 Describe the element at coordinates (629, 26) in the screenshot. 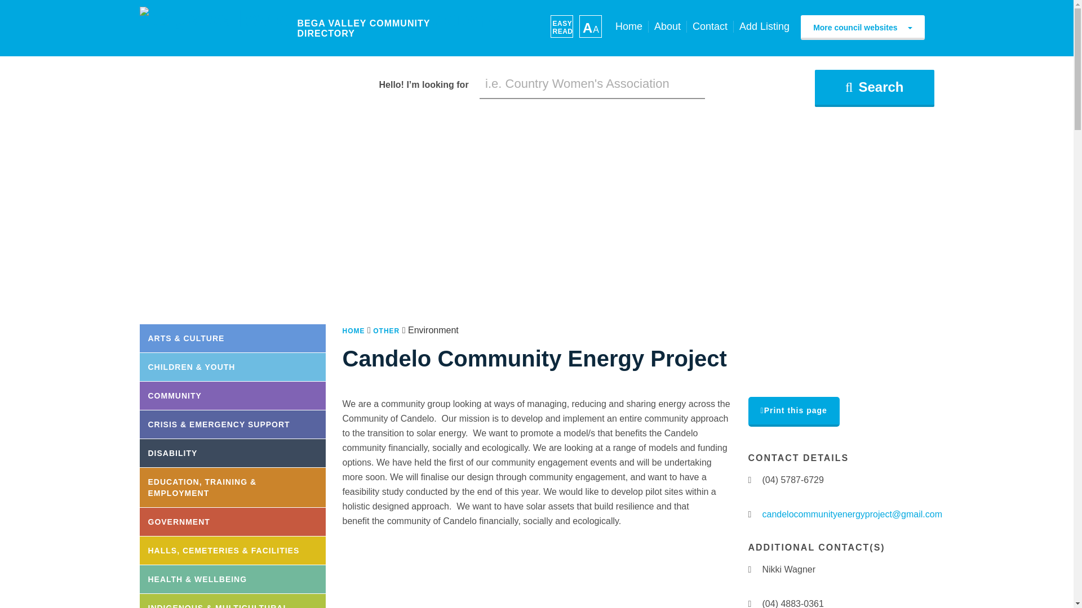

I see `Home` at that location.